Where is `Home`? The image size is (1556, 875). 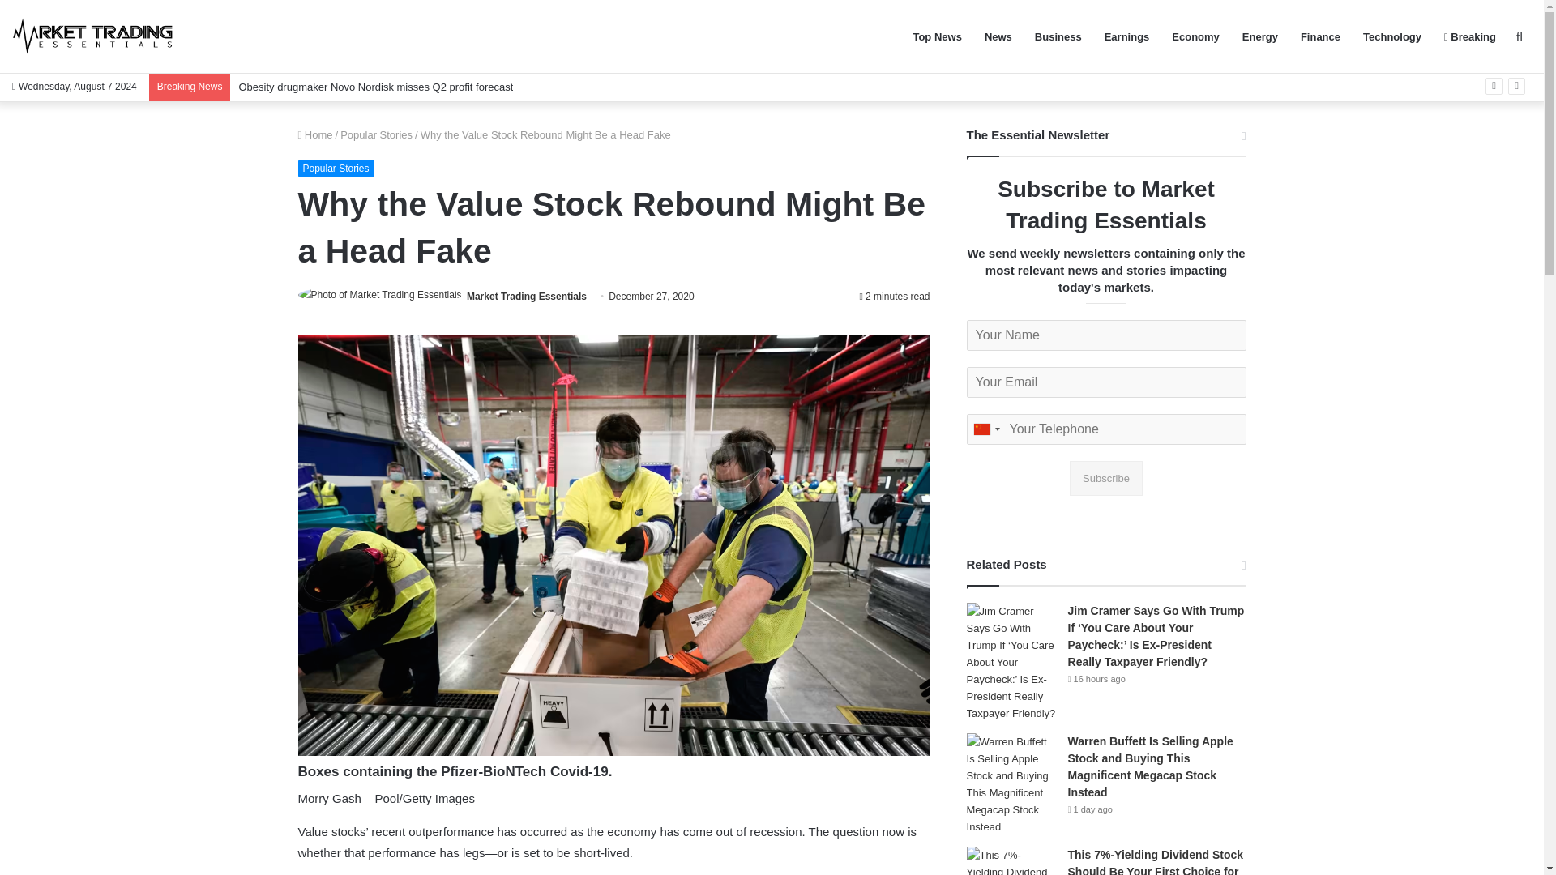 Home is located at coordinates (315, 134).